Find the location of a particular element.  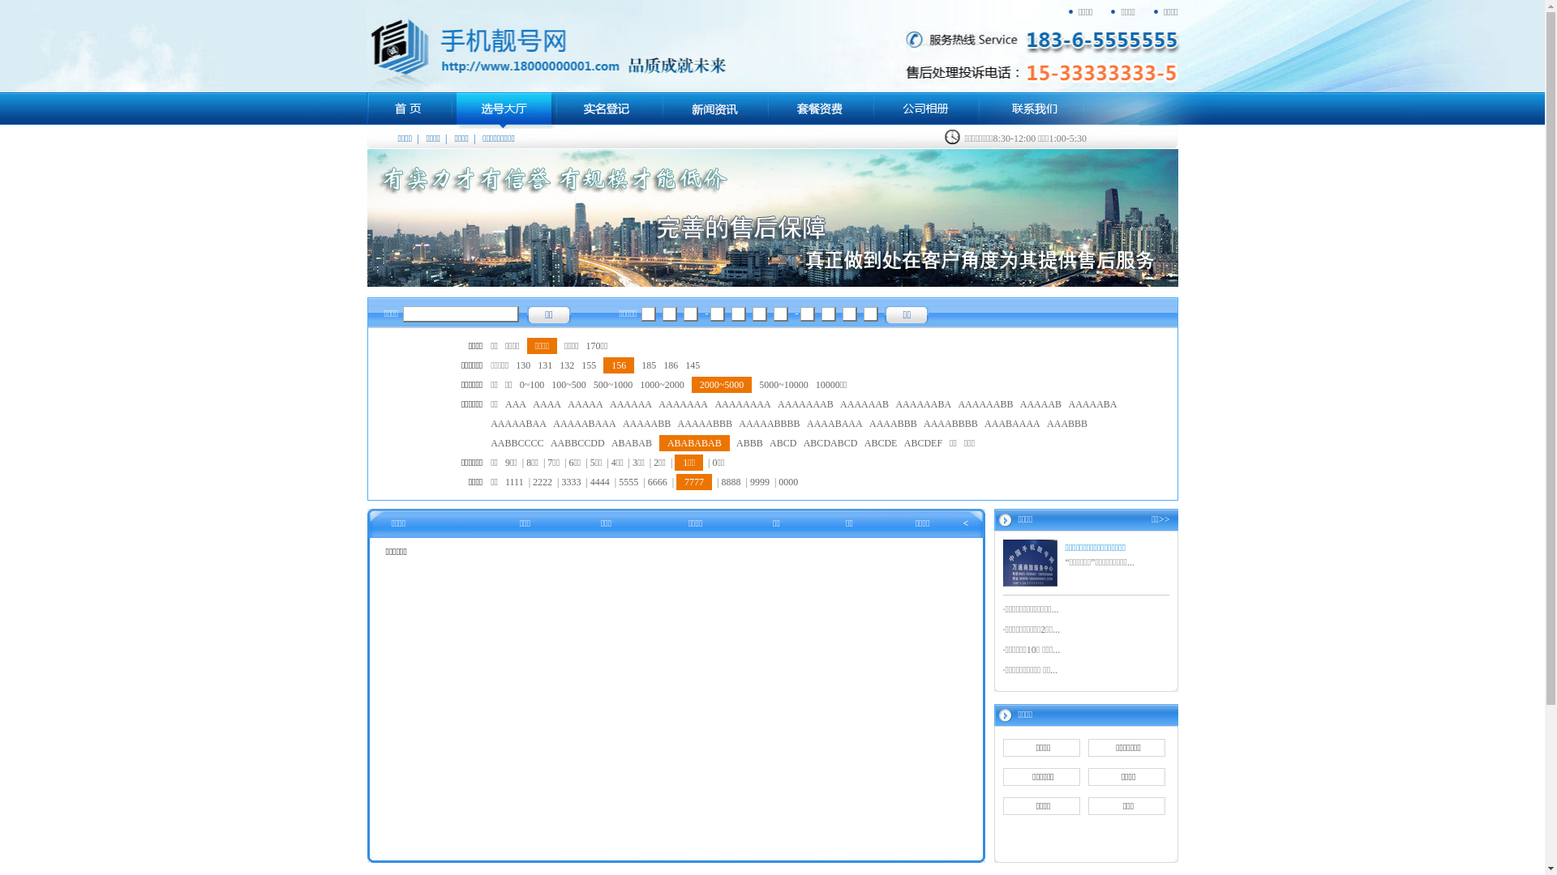

1111 is located at coordinates (514, 482).